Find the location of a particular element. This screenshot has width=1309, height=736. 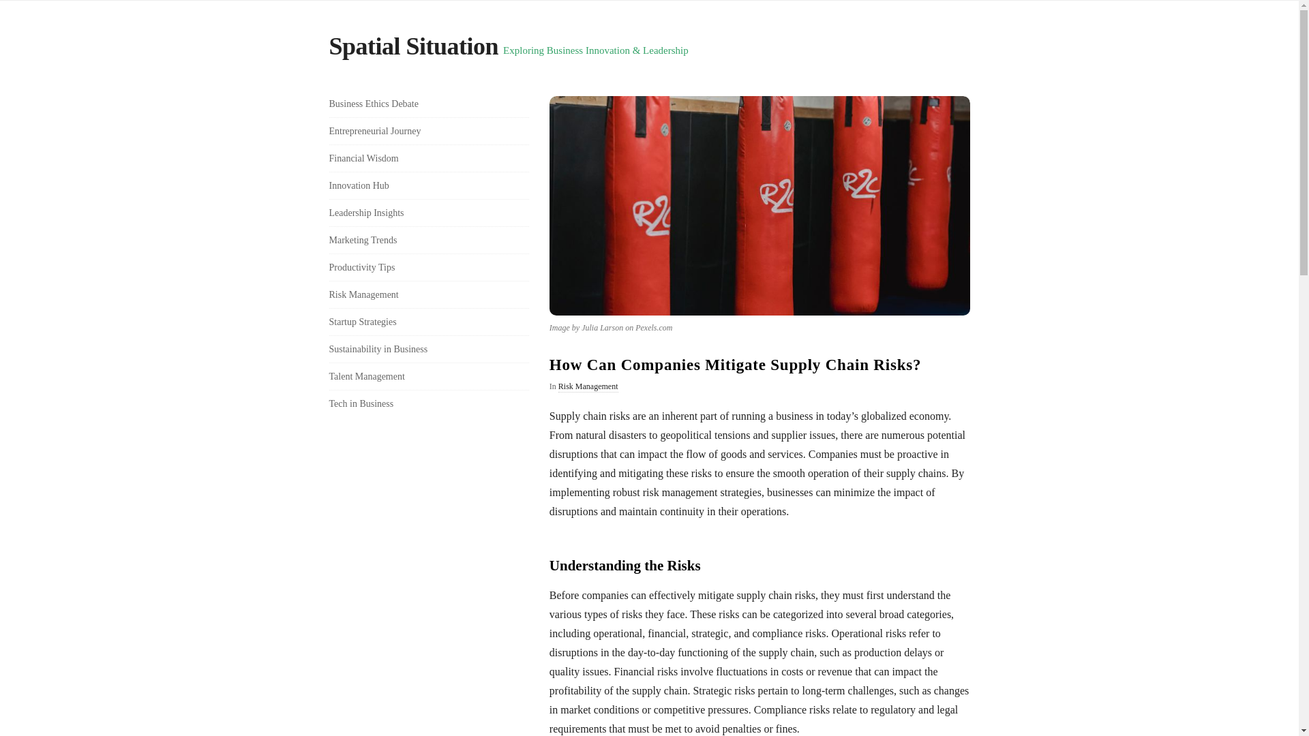

Innovation Hub is located at coordinates (359, 185).